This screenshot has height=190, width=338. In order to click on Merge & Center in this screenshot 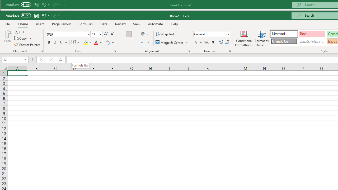, I will do `click(172, 42)`.